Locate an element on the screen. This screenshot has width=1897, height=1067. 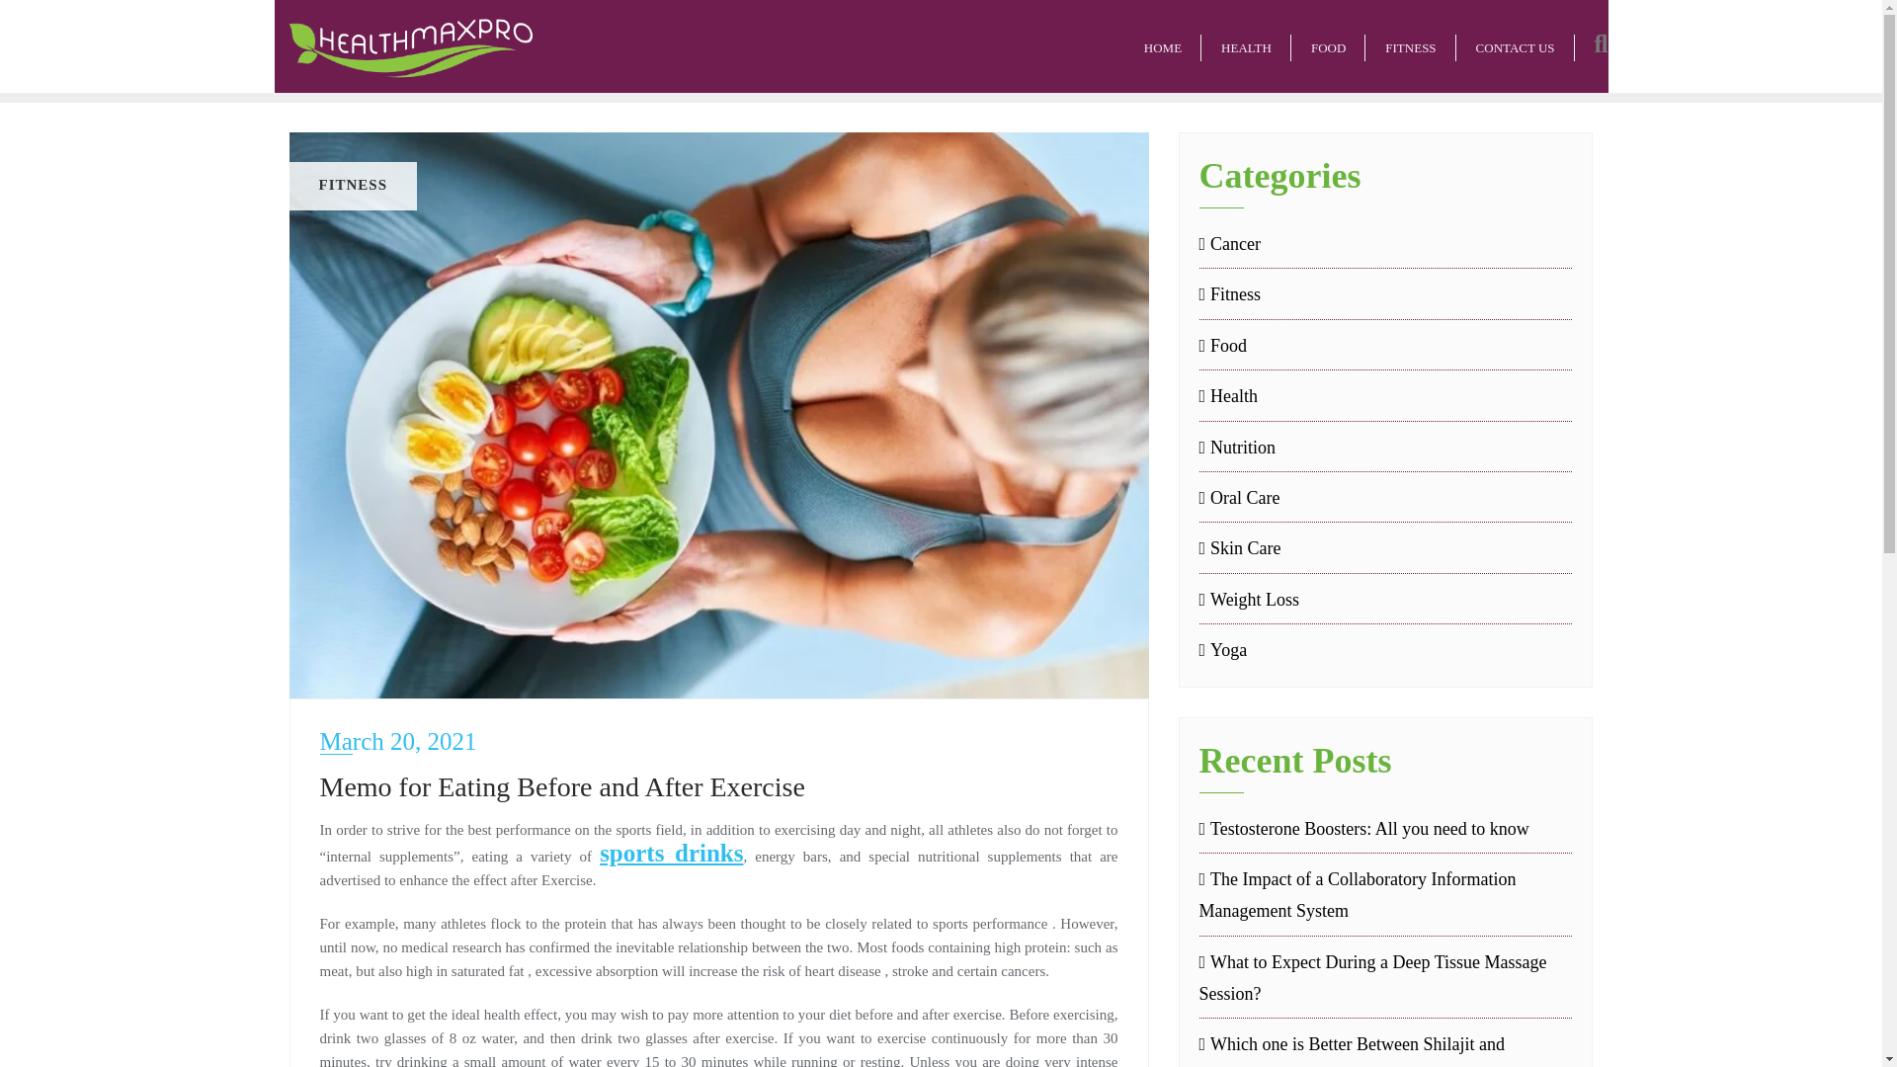
FITNESS is located at coordinates (1410, 45).